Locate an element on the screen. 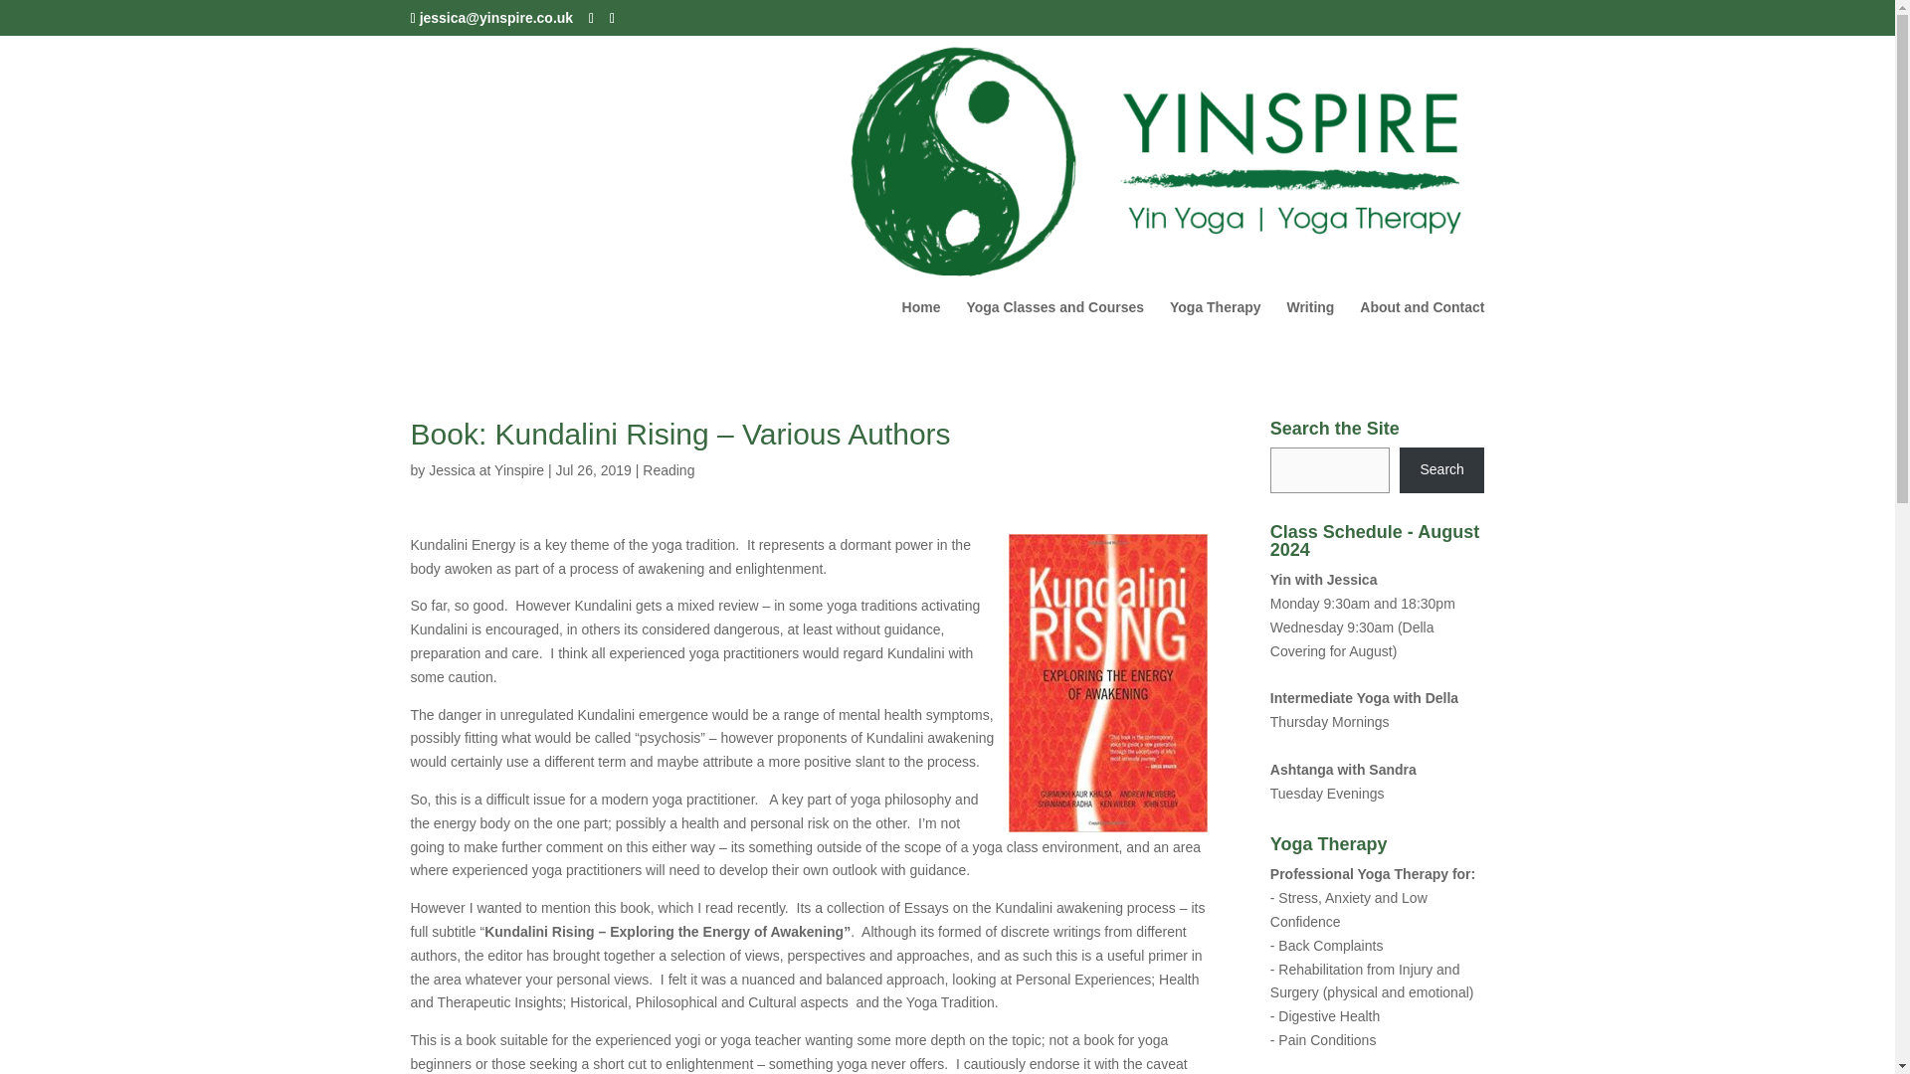 This screenshot has width=1910, height=1074. Yoga Therapy is located at coordinates (1215, 330).